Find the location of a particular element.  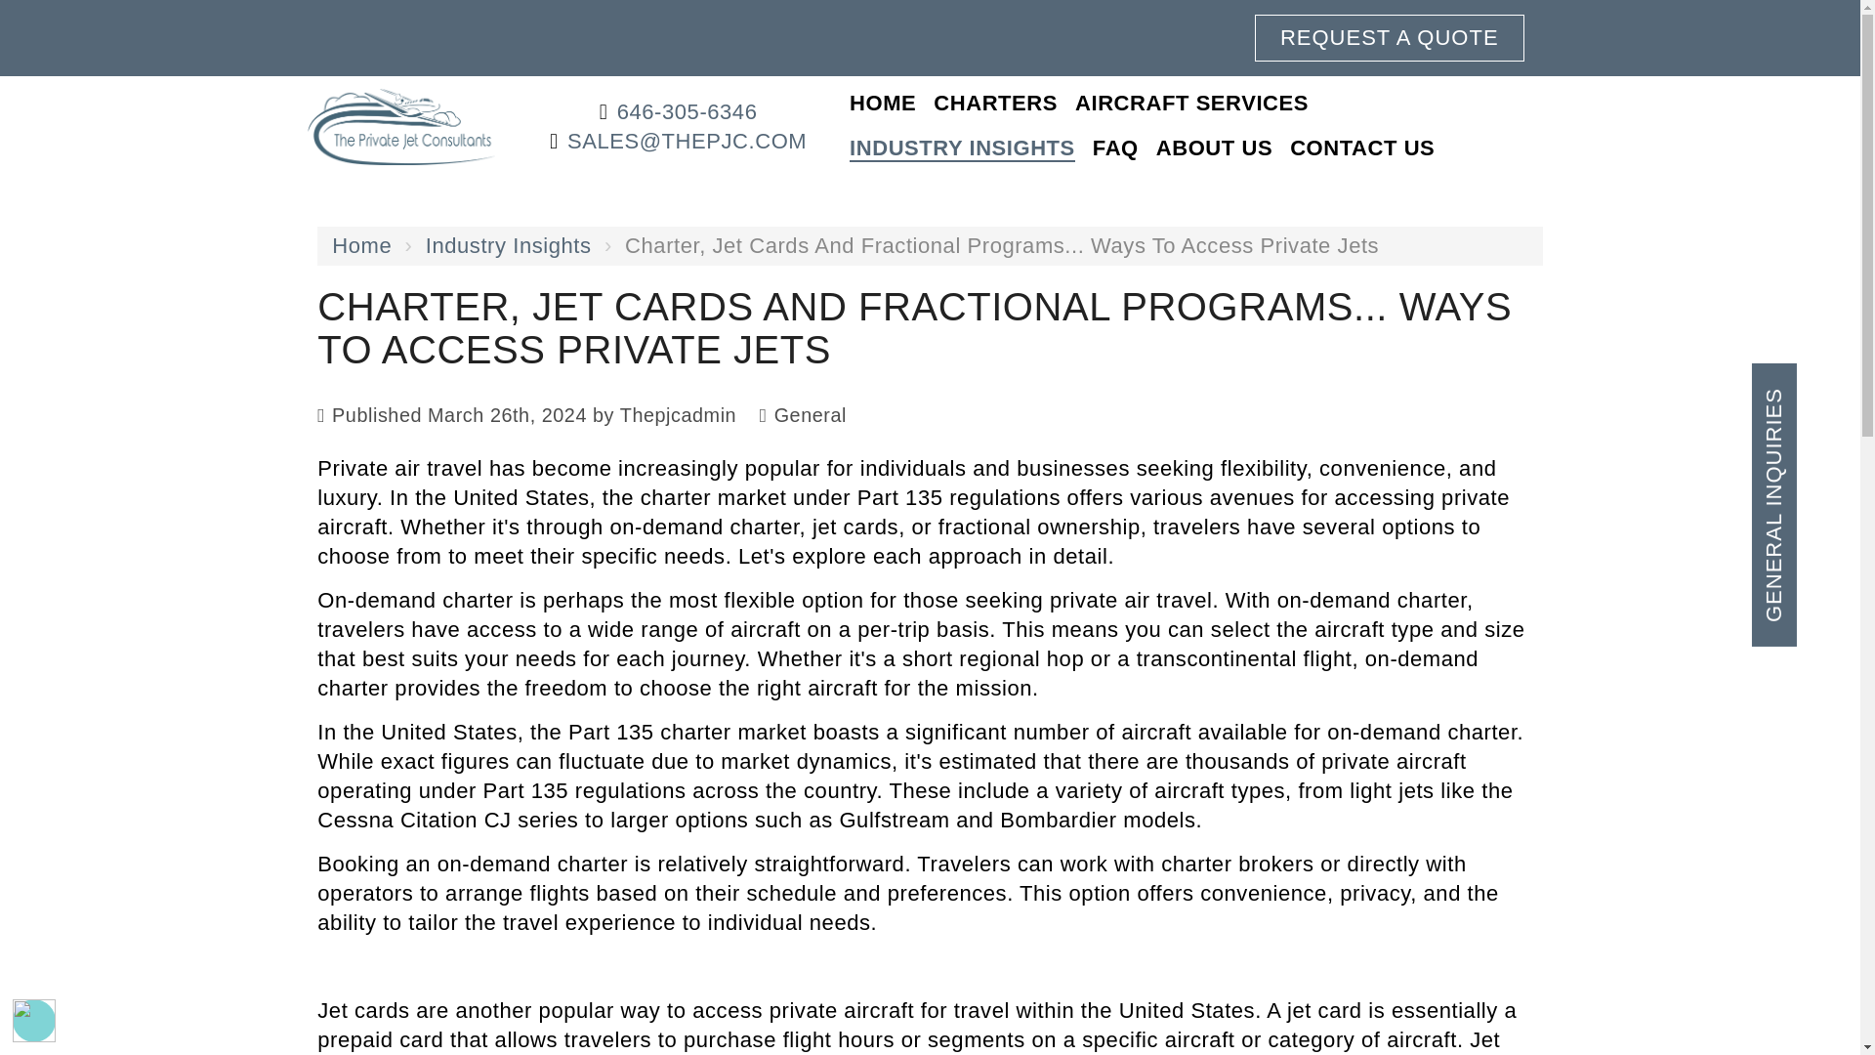

REQUEST A QUOTE is located at coordinates (1389, 37).